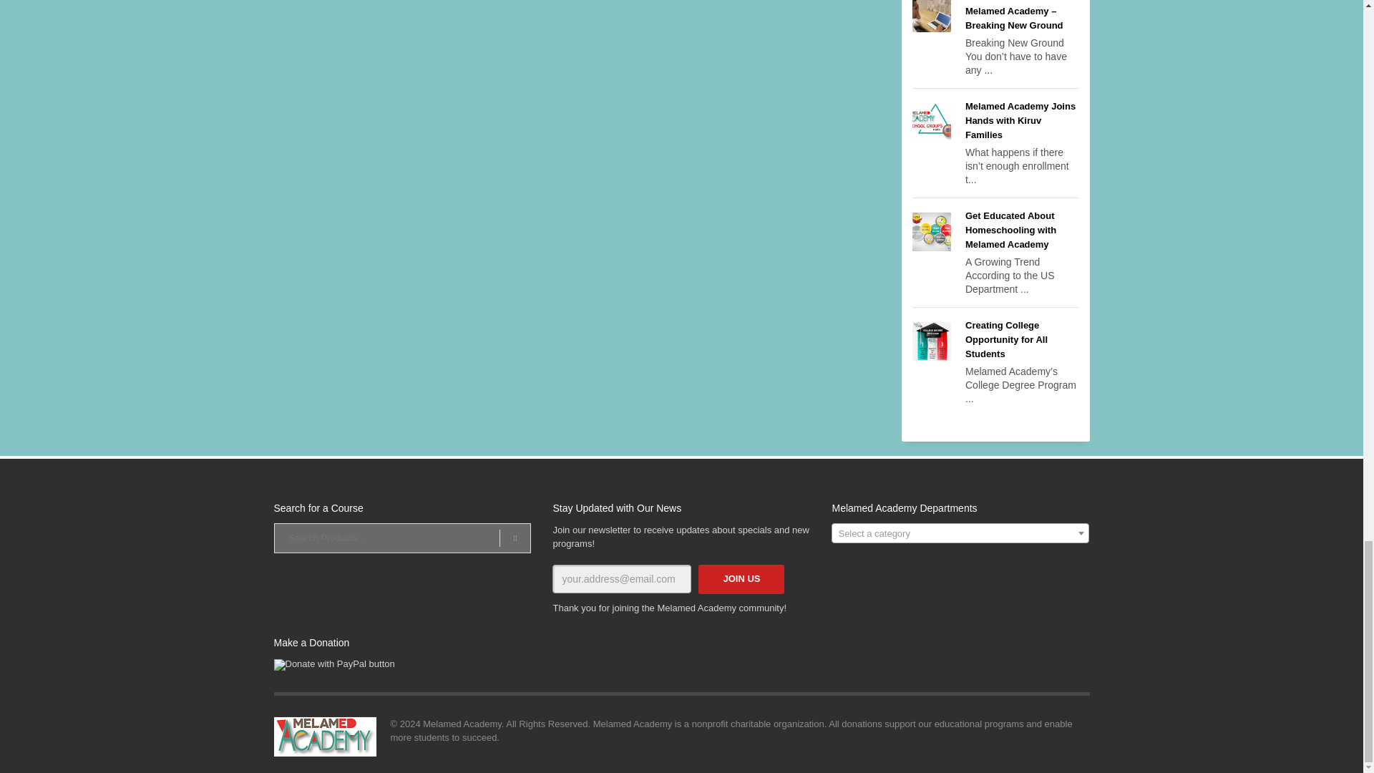  What do you see at coordinates (1006, 339) in the screenshot?
I see `Creating College Opportunity for All Students` at bounding box center [1006, 339].